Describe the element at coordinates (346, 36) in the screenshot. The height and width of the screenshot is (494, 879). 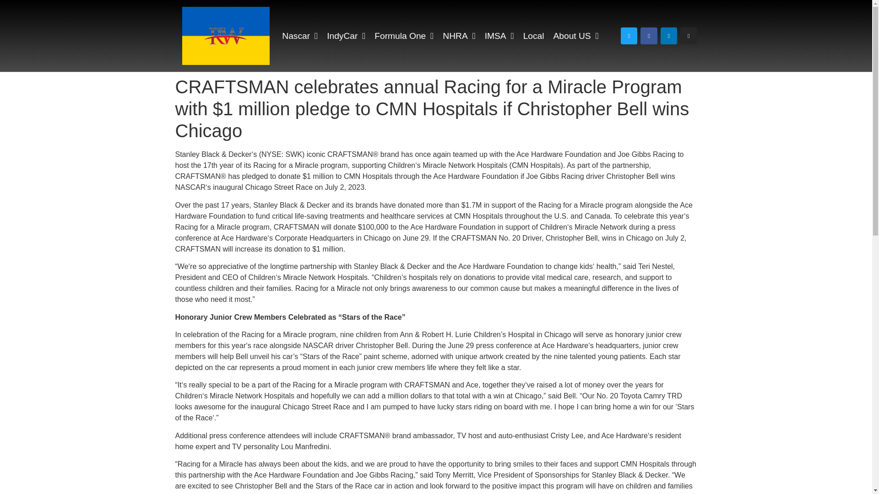
I see `IndyCar` at that location.